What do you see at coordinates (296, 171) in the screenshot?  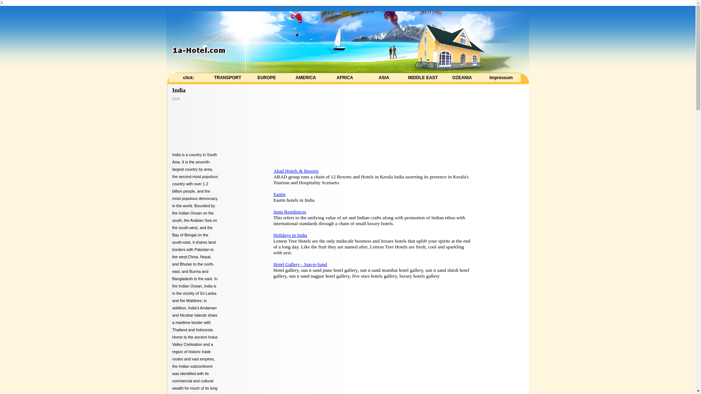 I see `Abad Hotels & Resorts` at bounding box center [296, 171].